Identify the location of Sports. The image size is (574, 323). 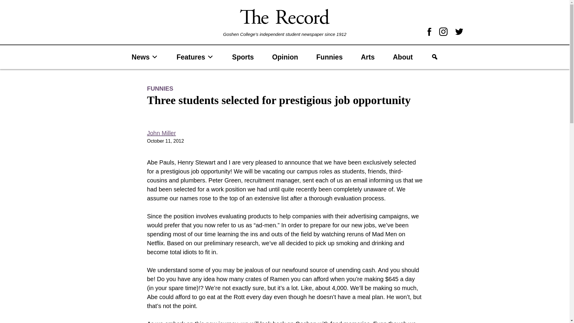
(243, 57).